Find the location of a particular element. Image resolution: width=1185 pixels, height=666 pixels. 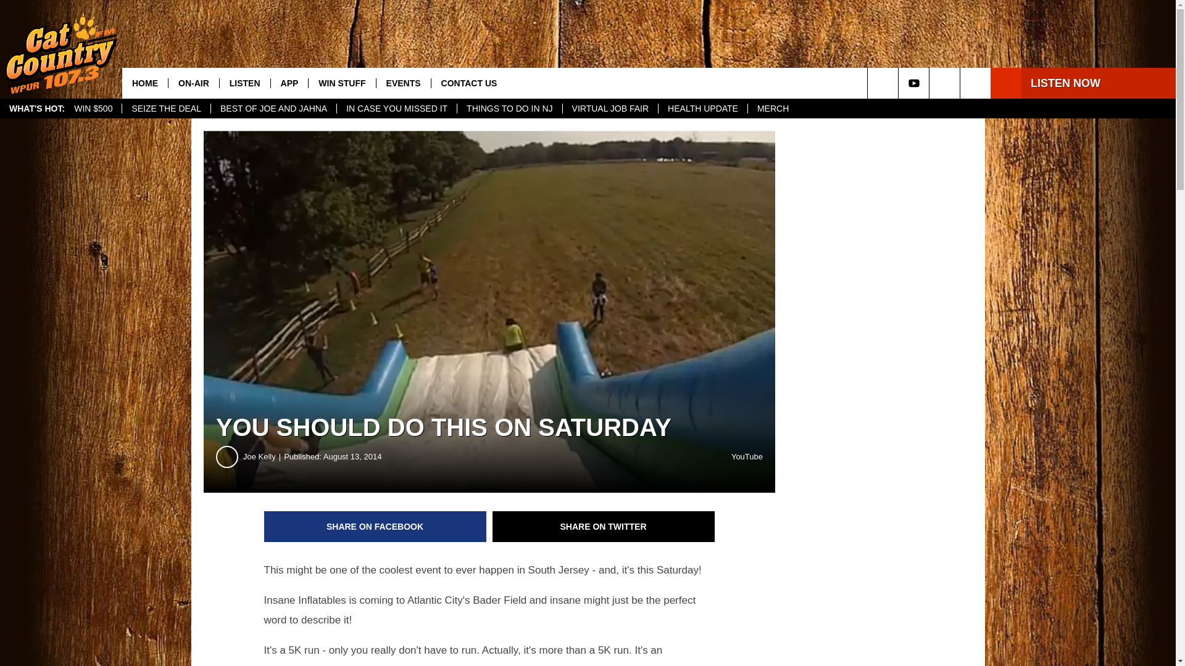

WIN STUFF is located at coordinates (342, 83).